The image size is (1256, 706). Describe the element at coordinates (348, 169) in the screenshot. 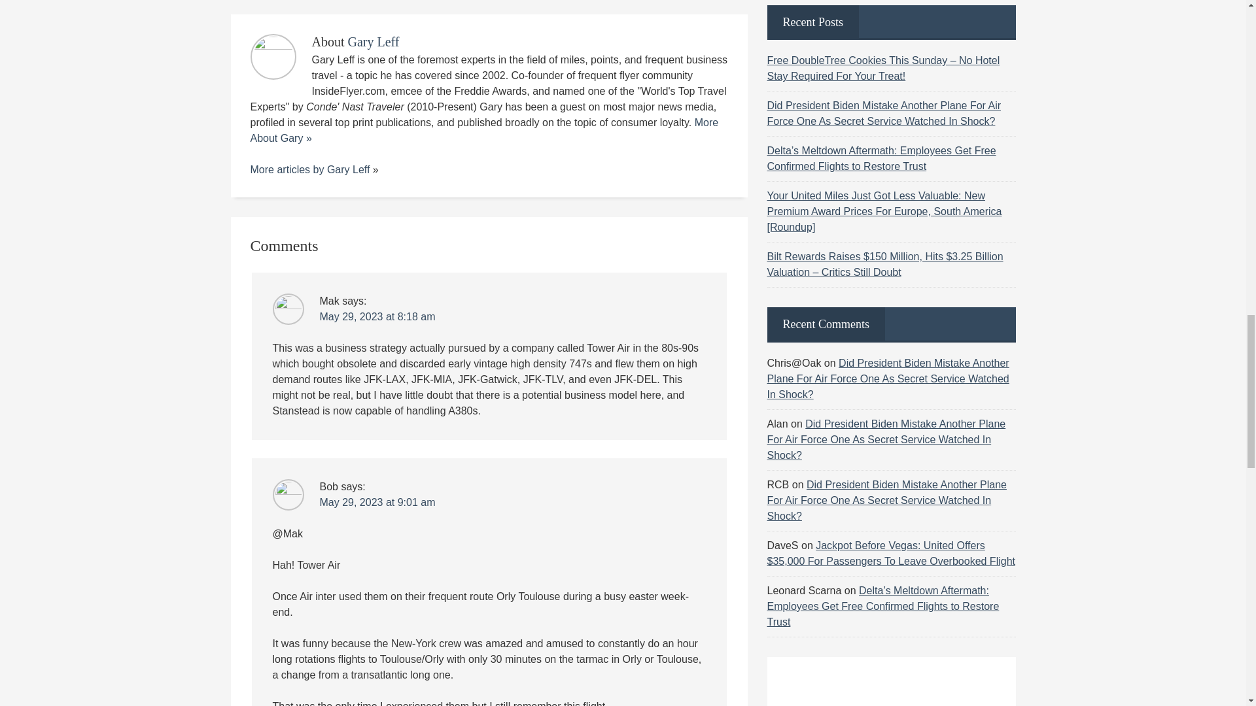

I see `Gary Leff` at that location.